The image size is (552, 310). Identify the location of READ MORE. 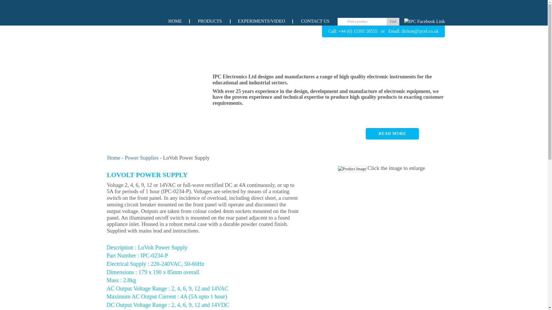
(392, 134).